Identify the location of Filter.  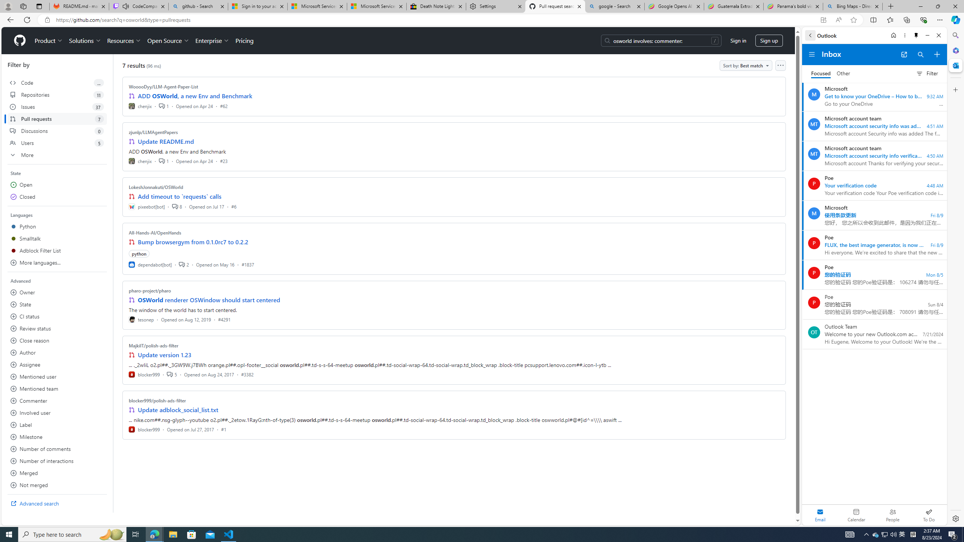
(927, 73).